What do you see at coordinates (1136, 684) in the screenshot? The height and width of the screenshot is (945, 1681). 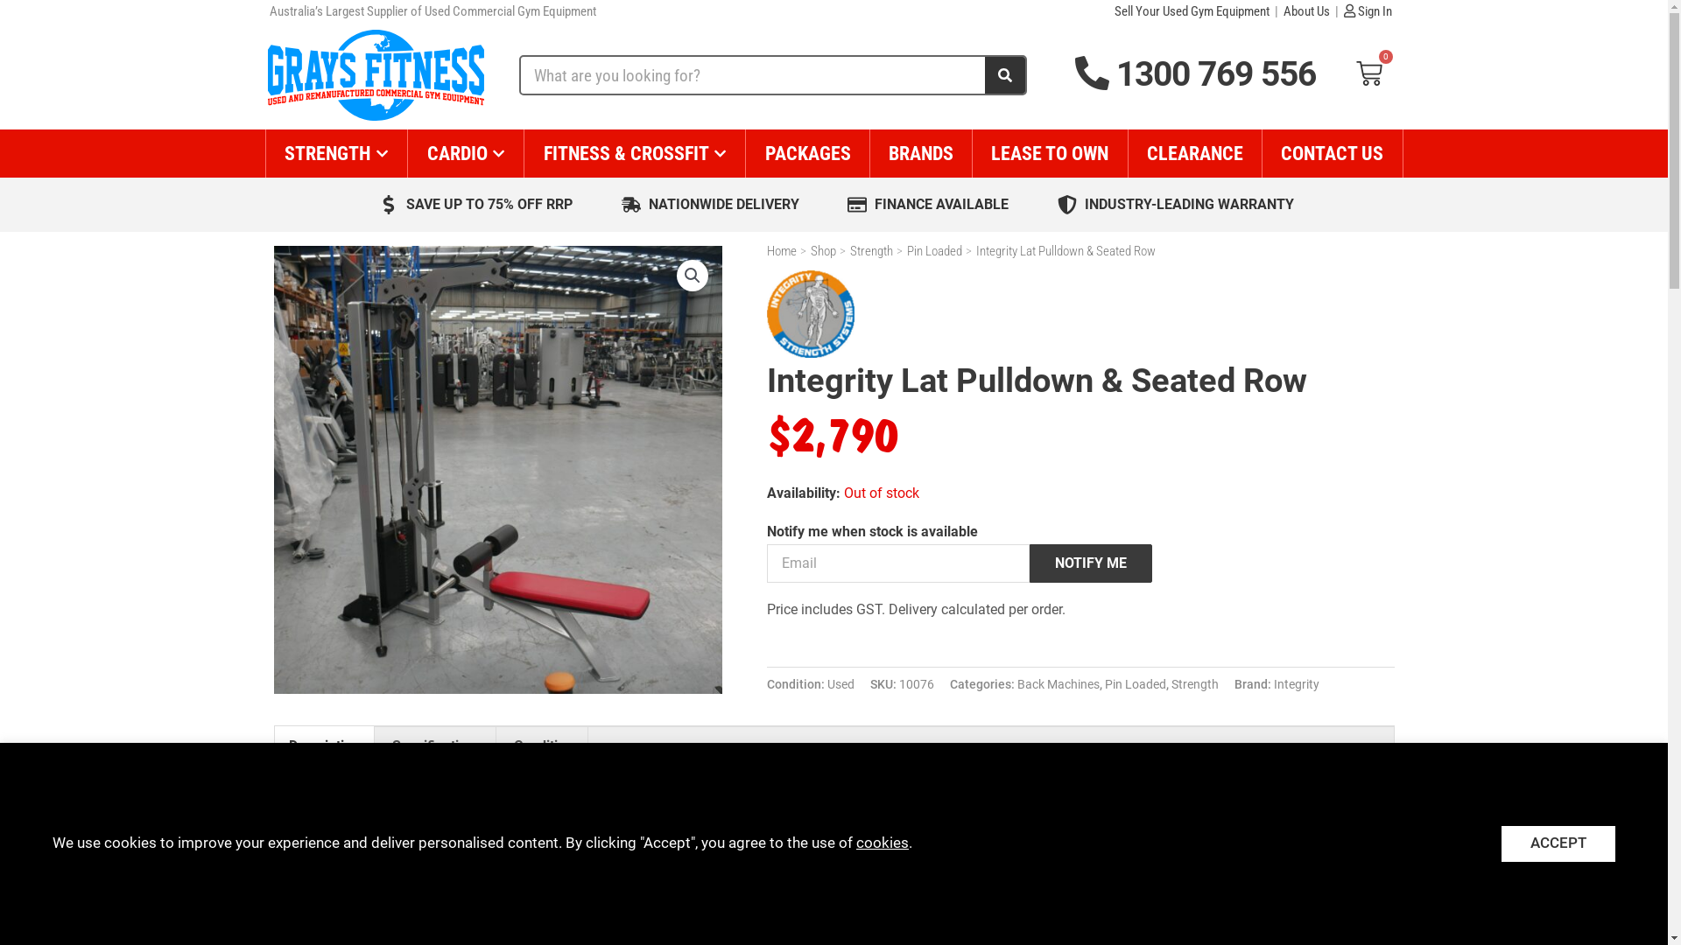 I see `Pin Loaded` at bounding box center [1136, 684].